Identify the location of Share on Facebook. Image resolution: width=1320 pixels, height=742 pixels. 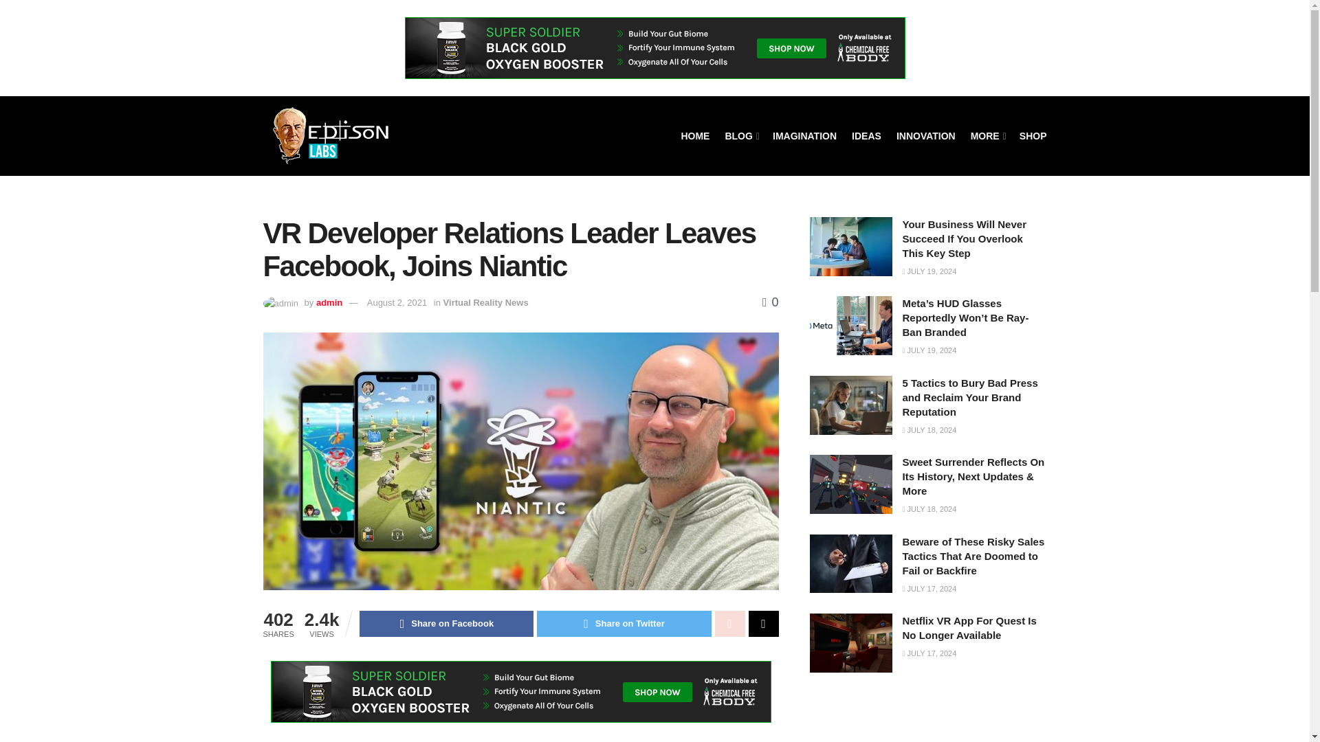
(445, 623).